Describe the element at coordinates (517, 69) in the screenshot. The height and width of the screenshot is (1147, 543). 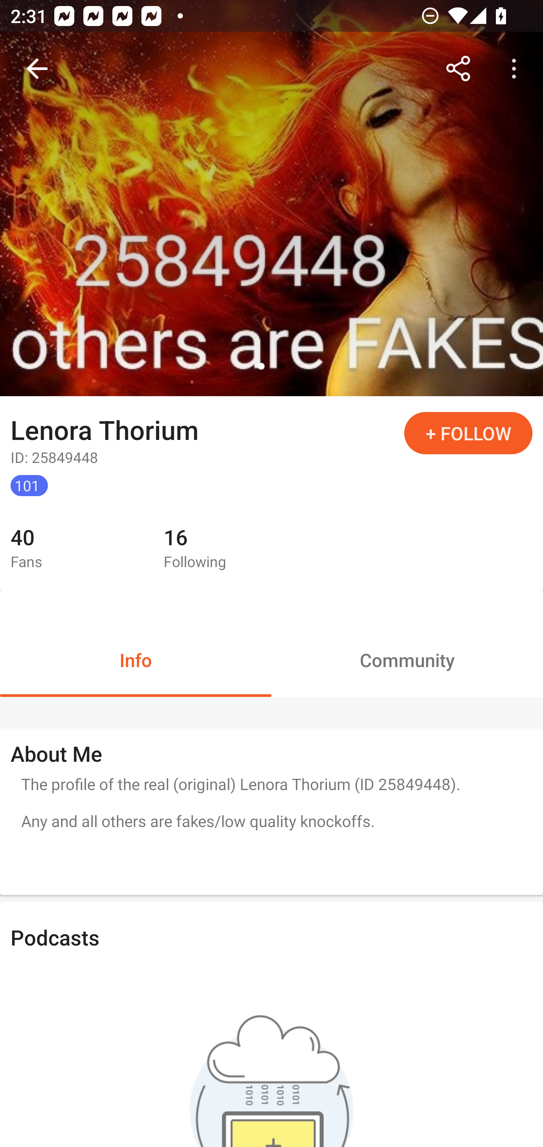
I see `More options` at that location.